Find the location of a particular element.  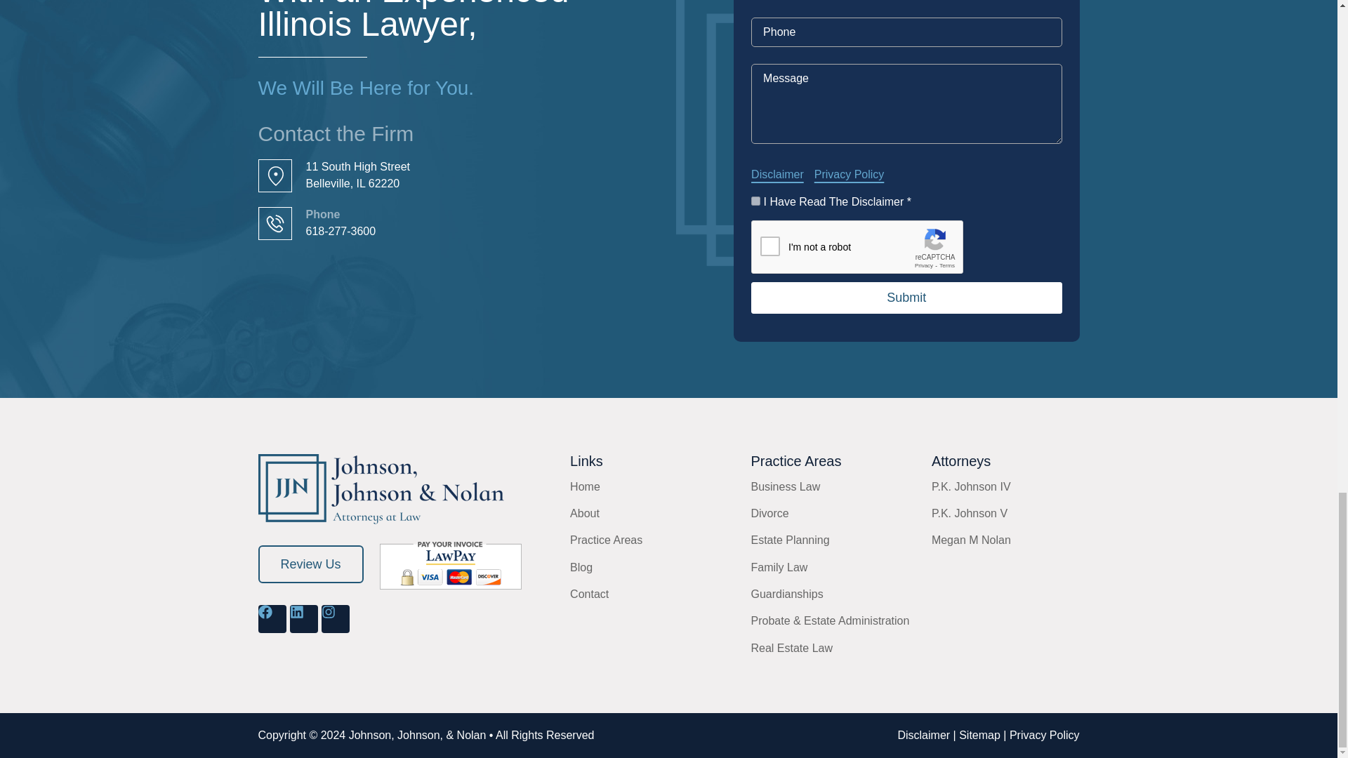

Submit is located at coordinates (906, 298).